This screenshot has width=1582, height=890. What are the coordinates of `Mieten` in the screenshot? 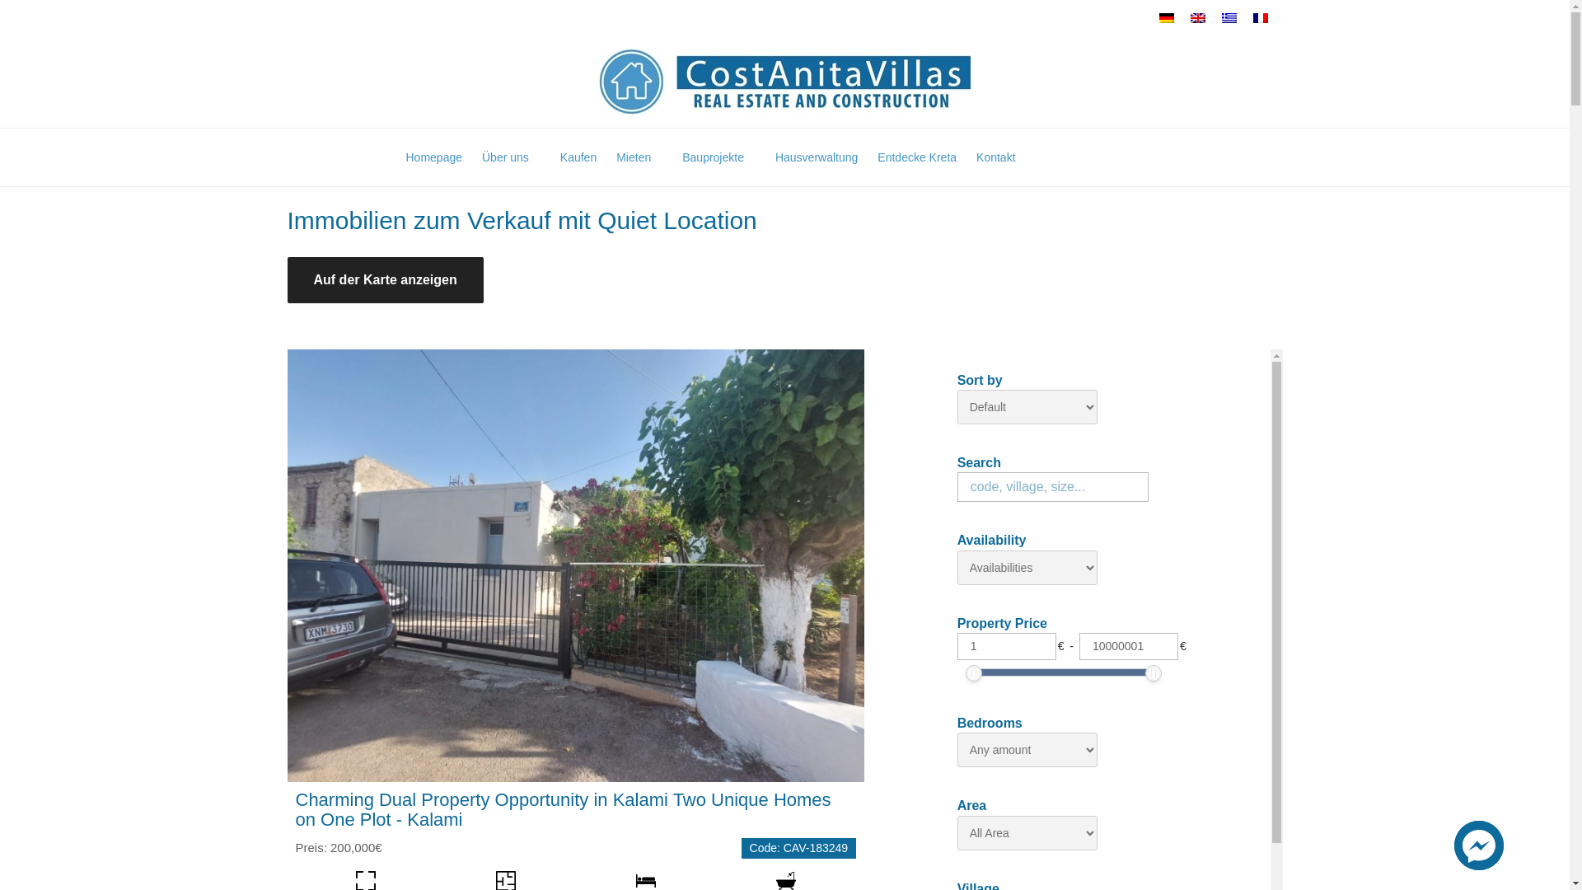 It's located at (639, 157).